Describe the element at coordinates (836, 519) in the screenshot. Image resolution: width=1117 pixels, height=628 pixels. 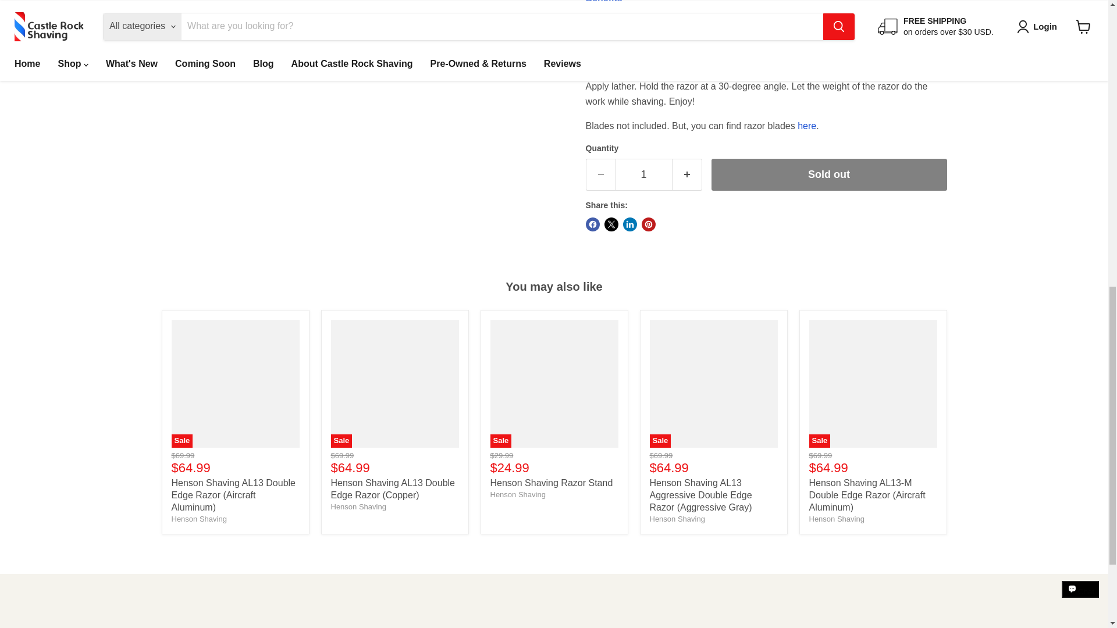
I see `Henson Shaving` at that location.